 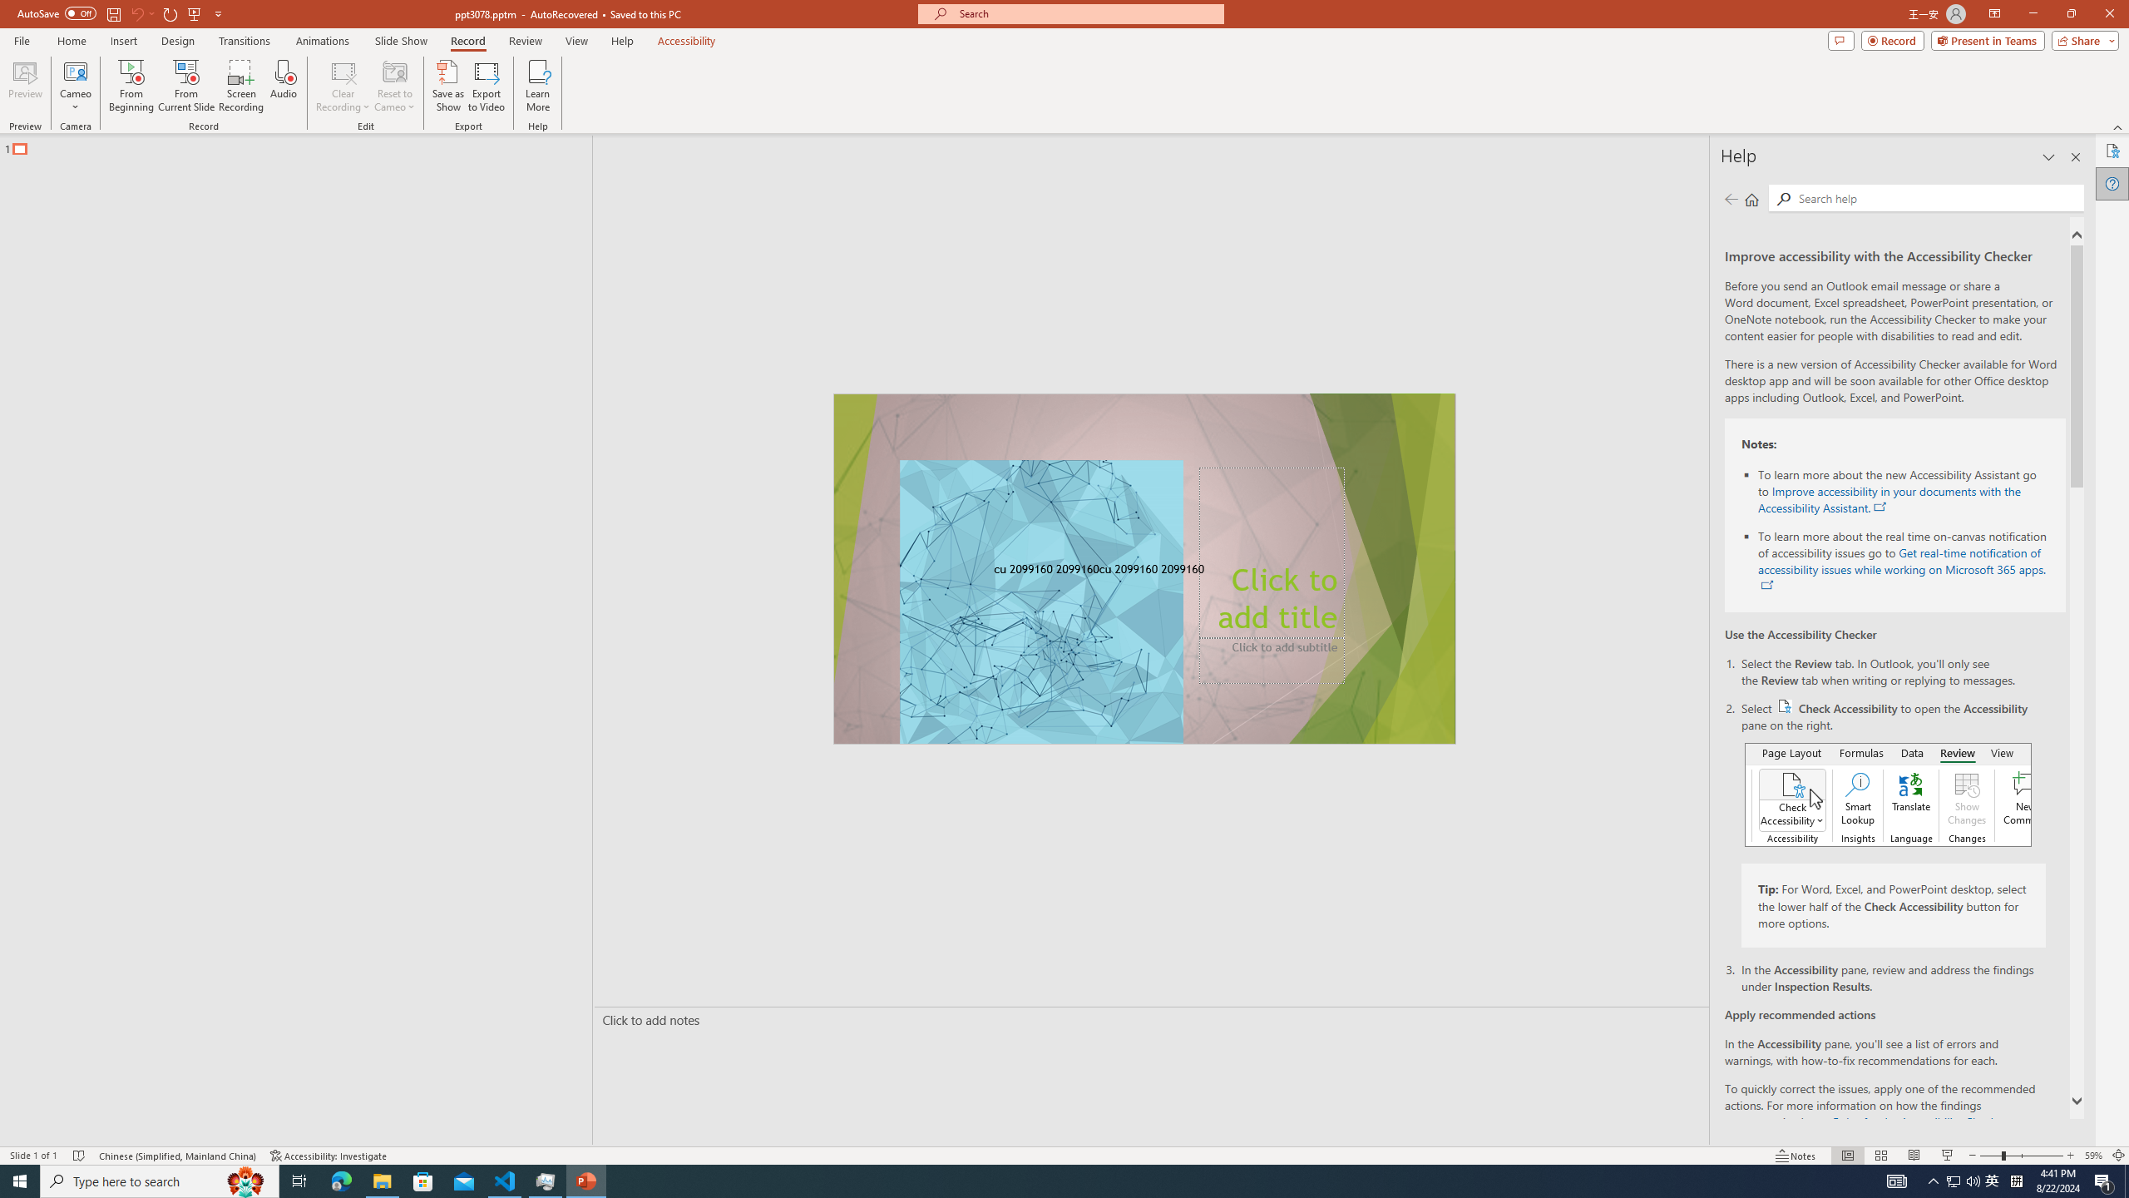 I want to click on Google Chrome, so click(x=1067, y=1171).